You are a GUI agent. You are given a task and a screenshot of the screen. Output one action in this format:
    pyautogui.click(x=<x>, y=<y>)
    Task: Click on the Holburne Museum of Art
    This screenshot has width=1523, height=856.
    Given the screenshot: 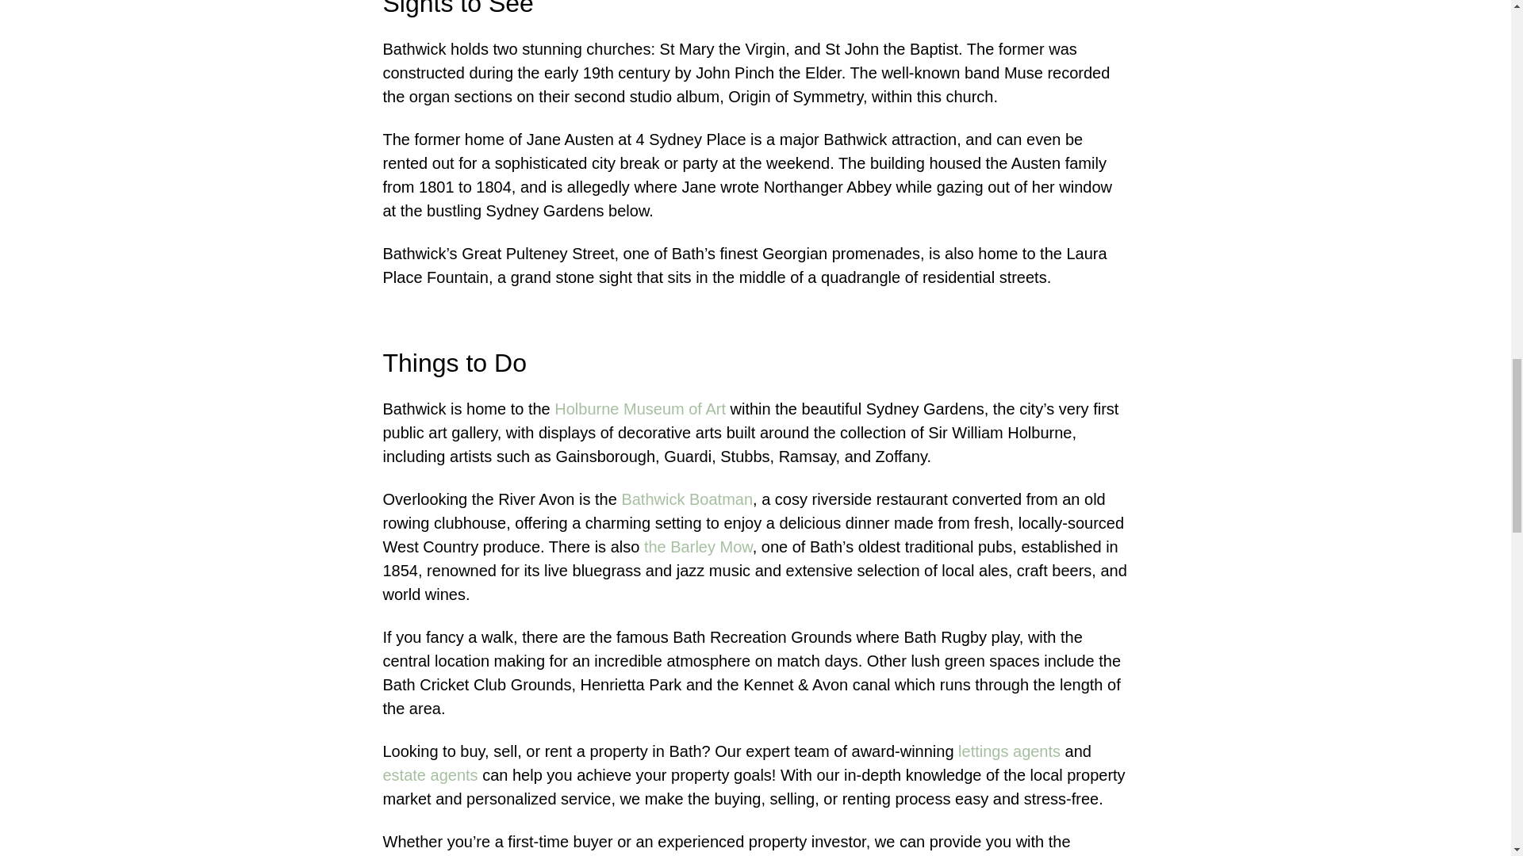 What is the action you would take?
    pyautogui.click(x=639, y=409)
    